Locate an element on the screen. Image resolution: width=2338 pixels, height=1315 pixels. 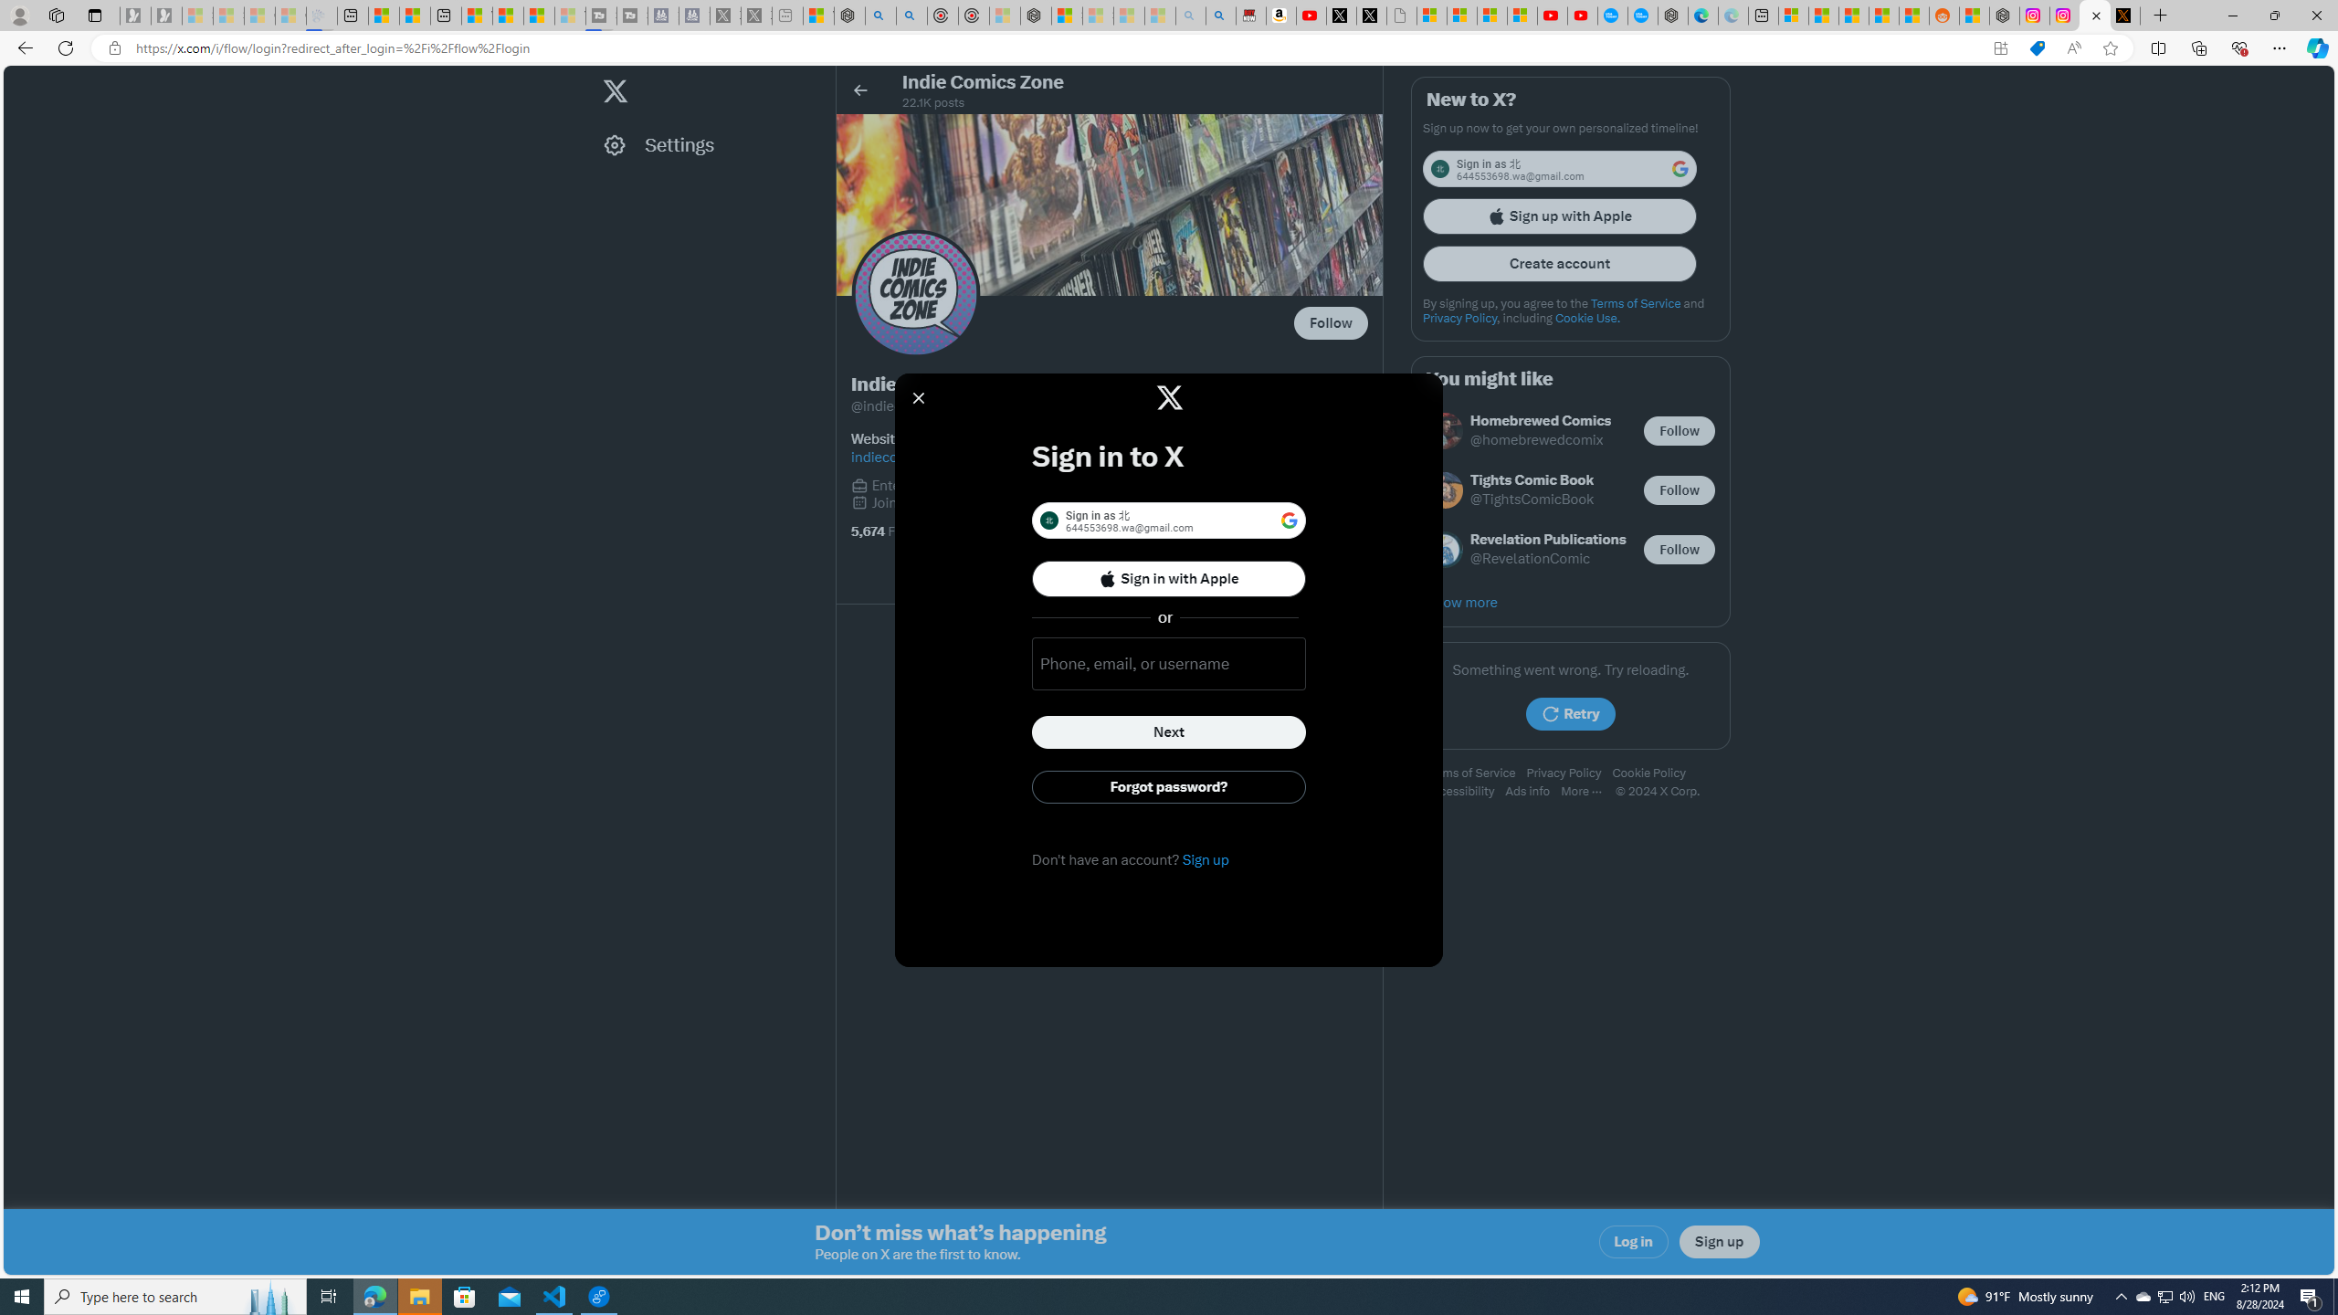
Shanghai, China weather forecast | Microsoft Weather is located at coordinates (1823, 16).